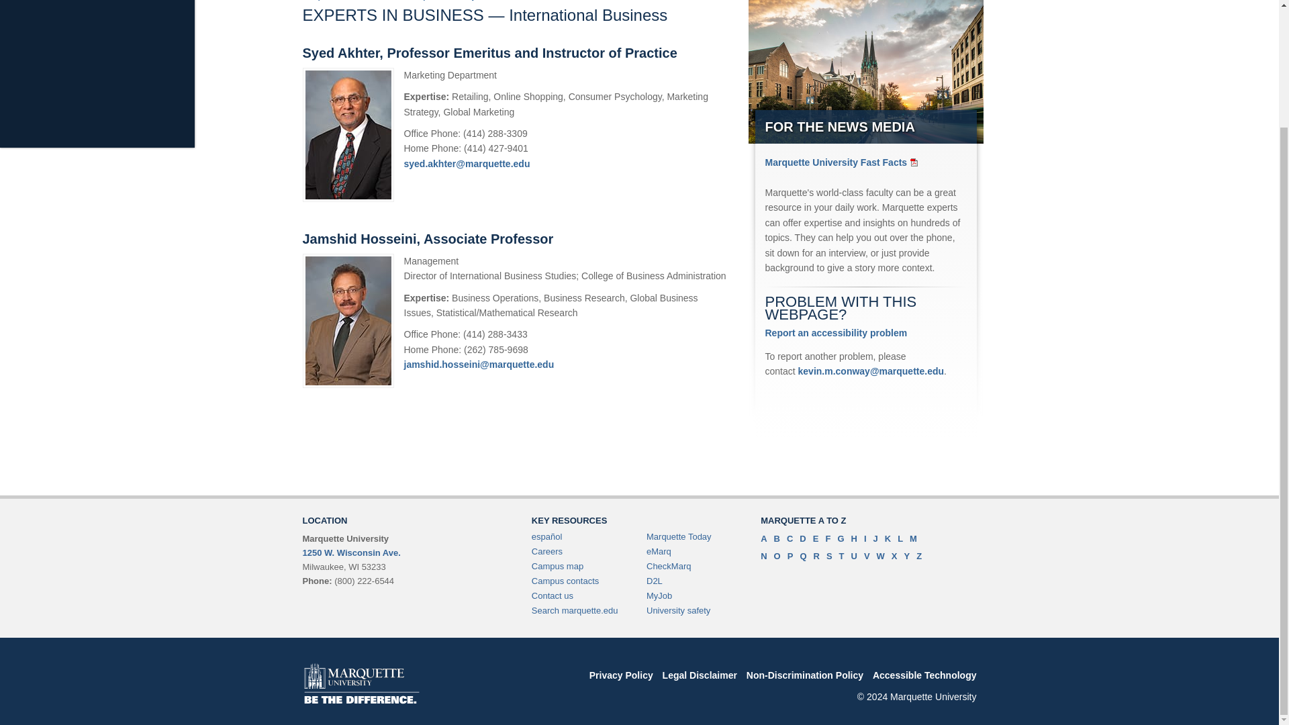 Image resolution: width=1289 pixels, height=725 pixels. I want to click on Report an accessibility problem, so click(837, 333).